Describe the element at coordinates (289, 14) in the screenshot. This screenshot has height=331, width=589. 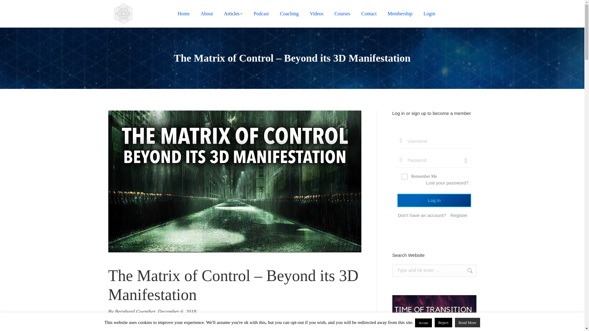
I see `Coaching` at that location.